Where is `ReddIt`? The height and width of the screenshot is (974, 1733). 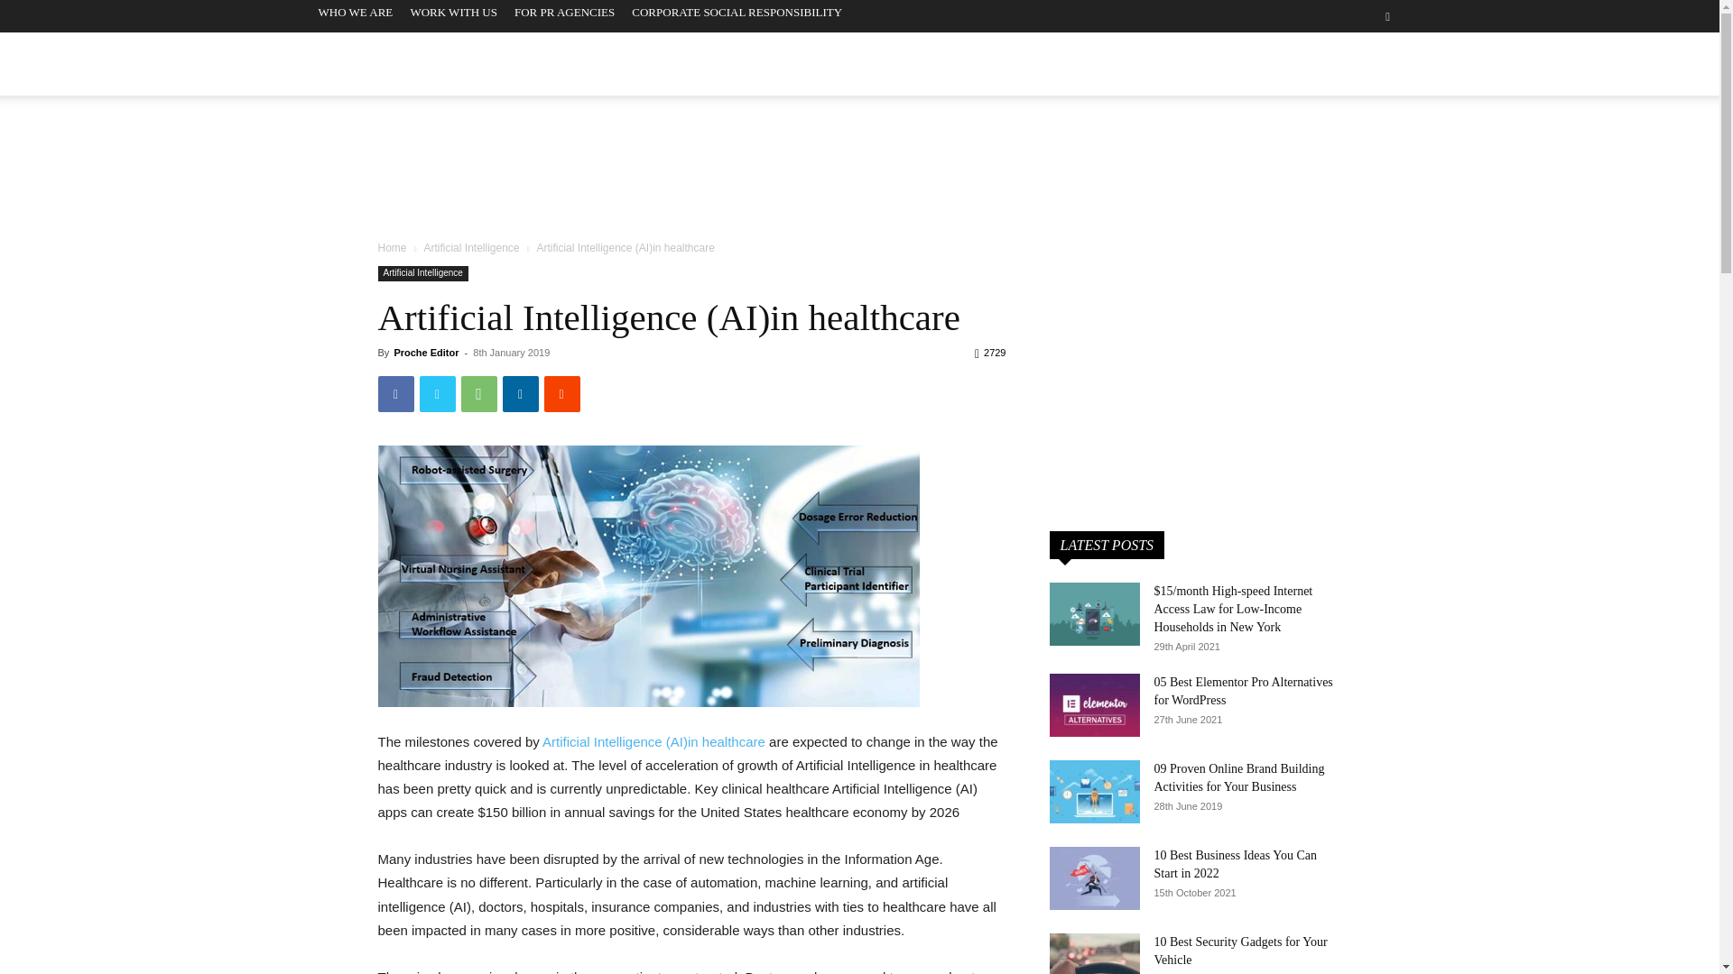 ReddIt is located at coordinates (561, 393).